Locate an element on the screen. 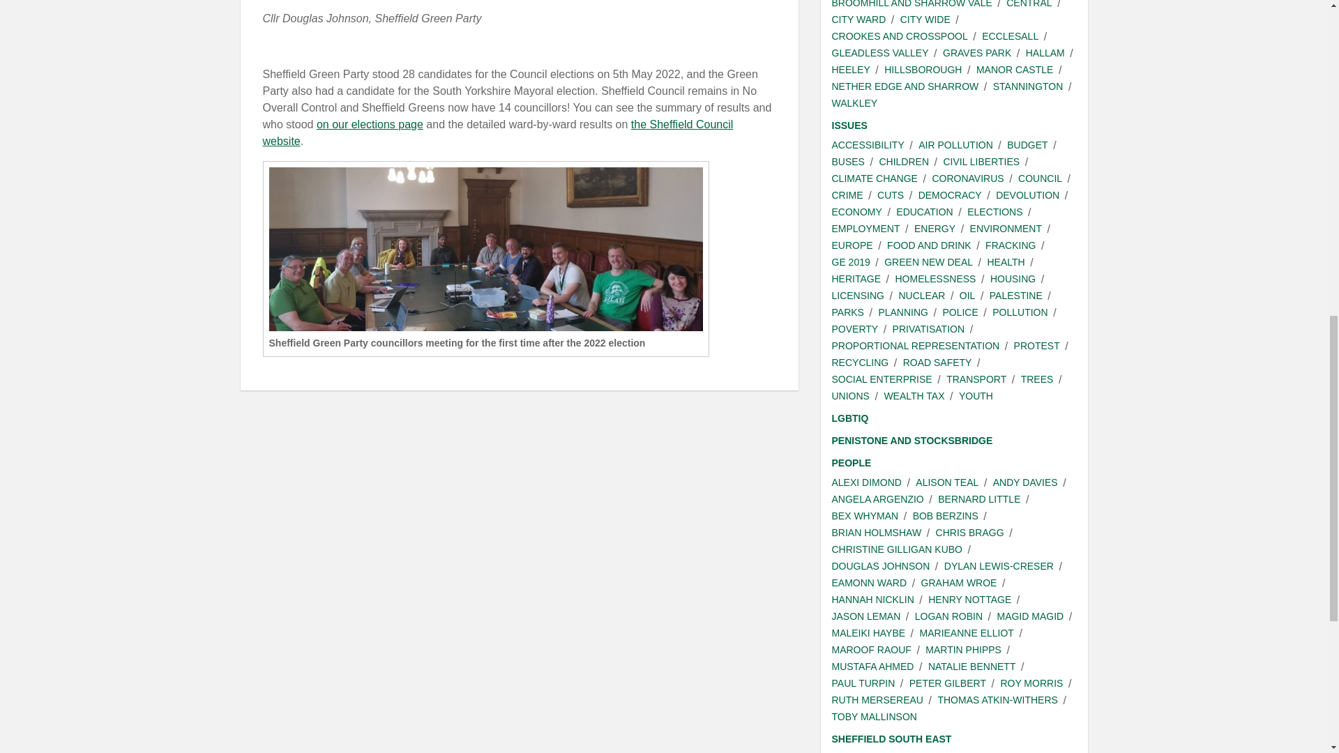 The image size is (1339, 753). CITY WARD is located at coordinates (858, 20).